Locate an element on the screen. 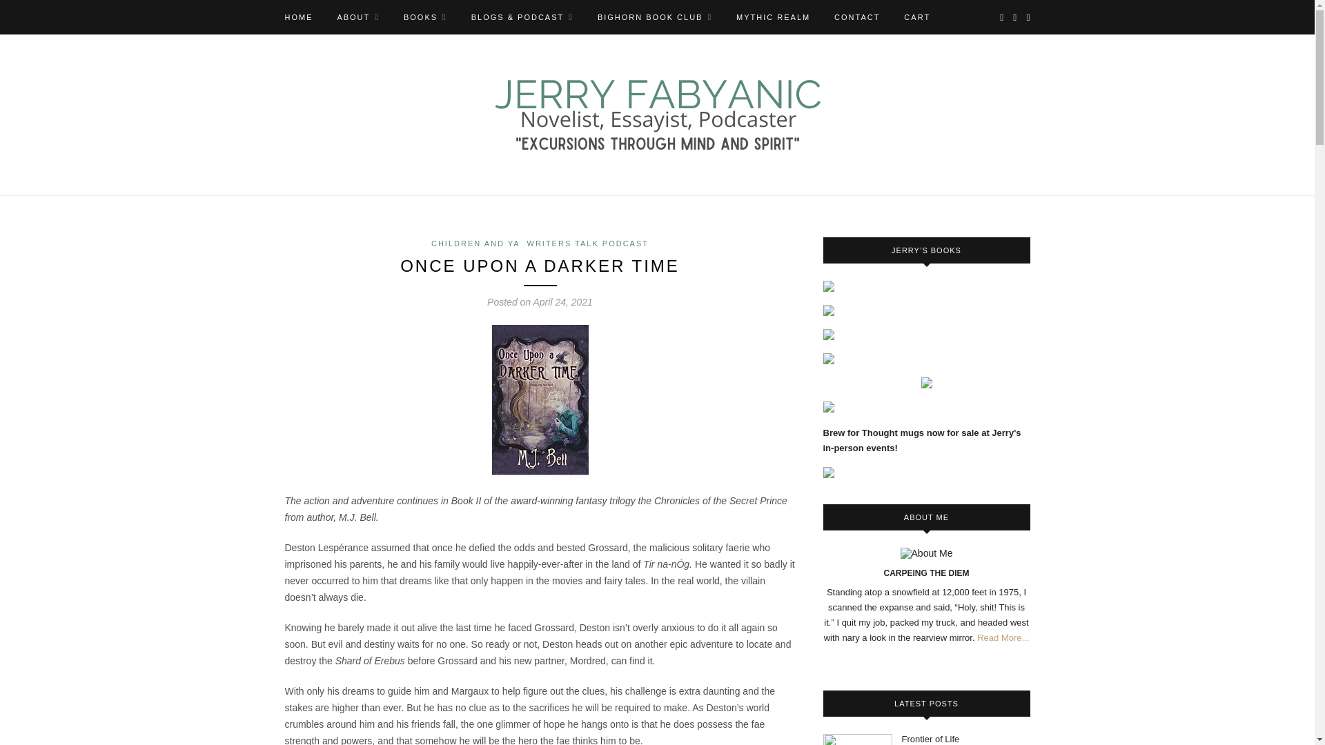 The width and height of the screenshot is (1325, 745). CONTACT is located at coordinates (857, 17).